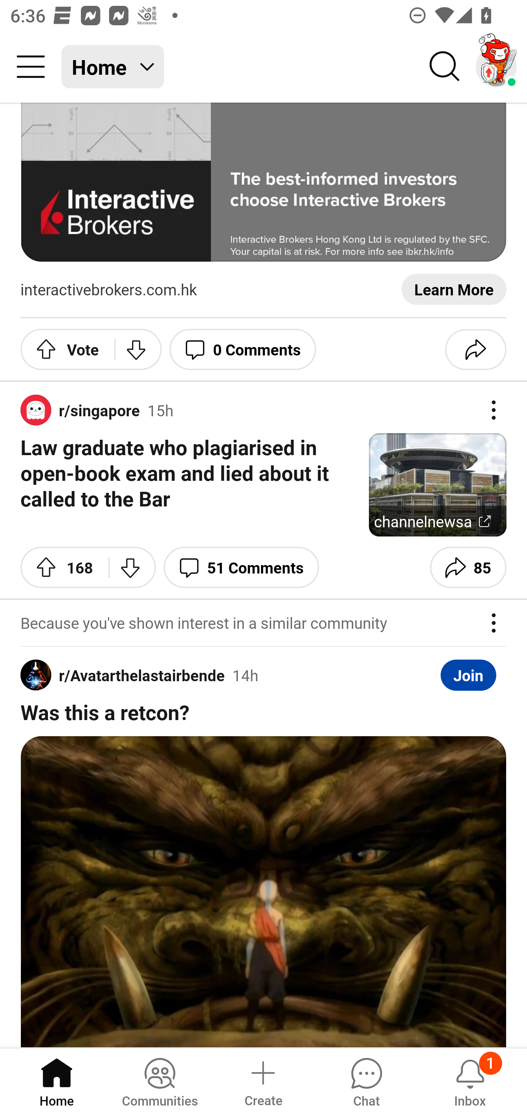  I want to click on Chat, so click(366, 1080).